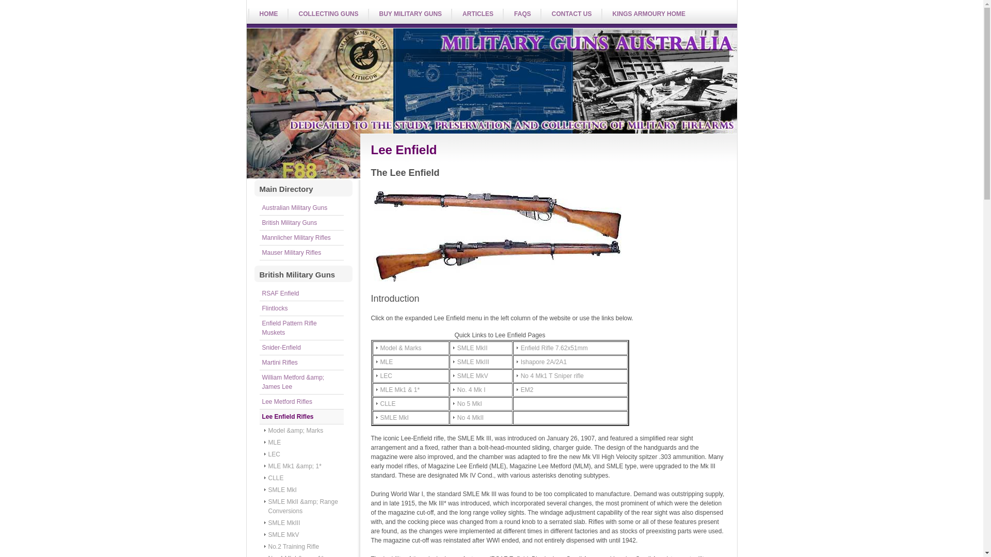 This screenshot has height=557, width=991. Describe the element at coordinates (481, 362) in the screenshot. I see `SMLE MkIII` at that location.